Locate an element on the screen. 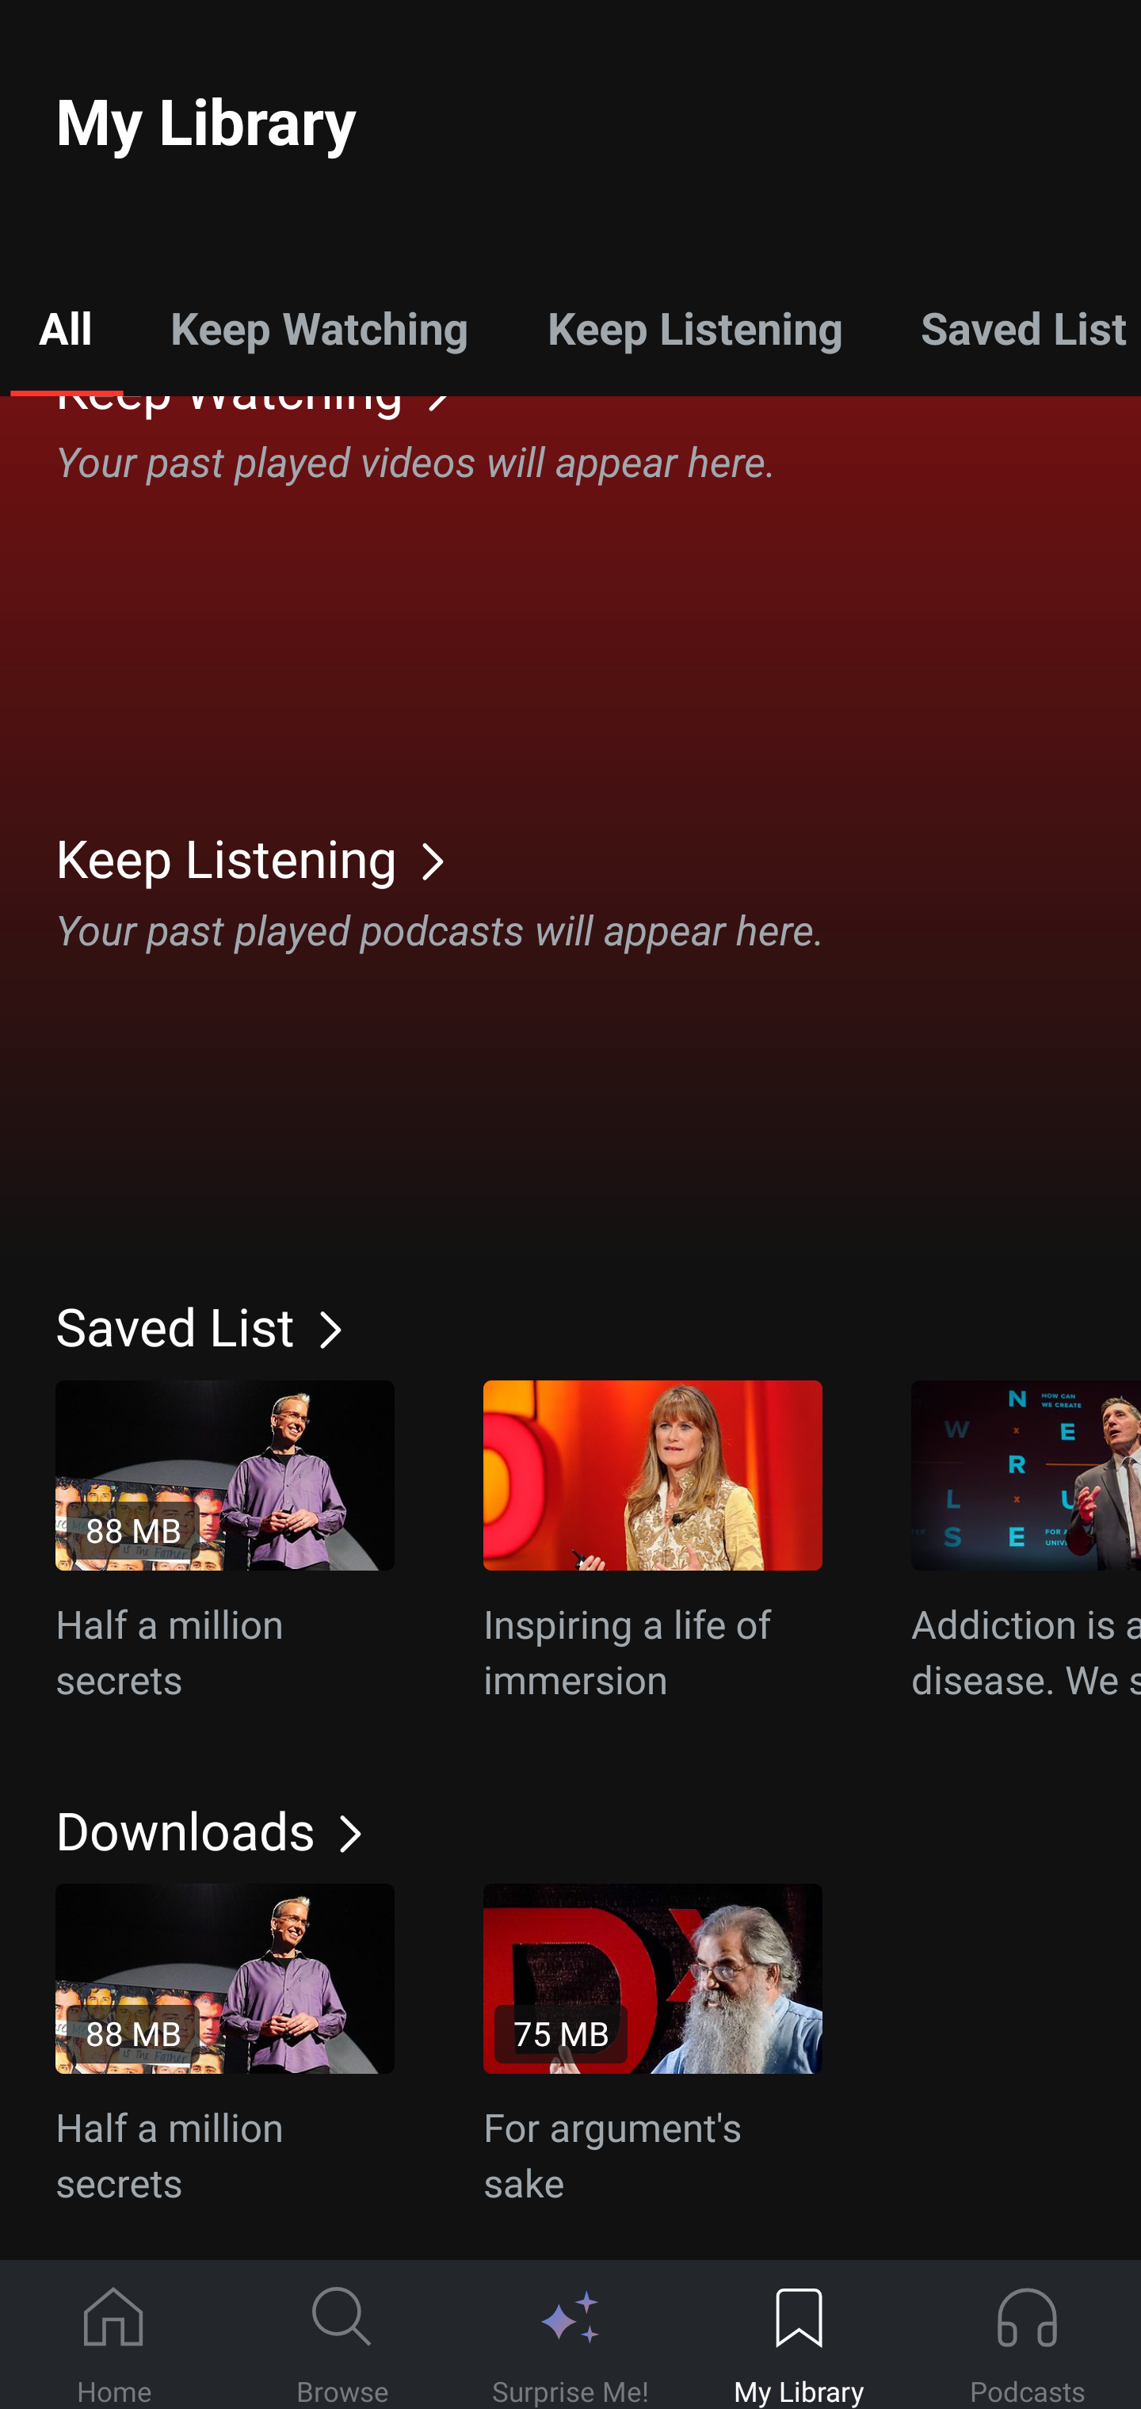  Keep Listening is located at coordinates (598, 857).